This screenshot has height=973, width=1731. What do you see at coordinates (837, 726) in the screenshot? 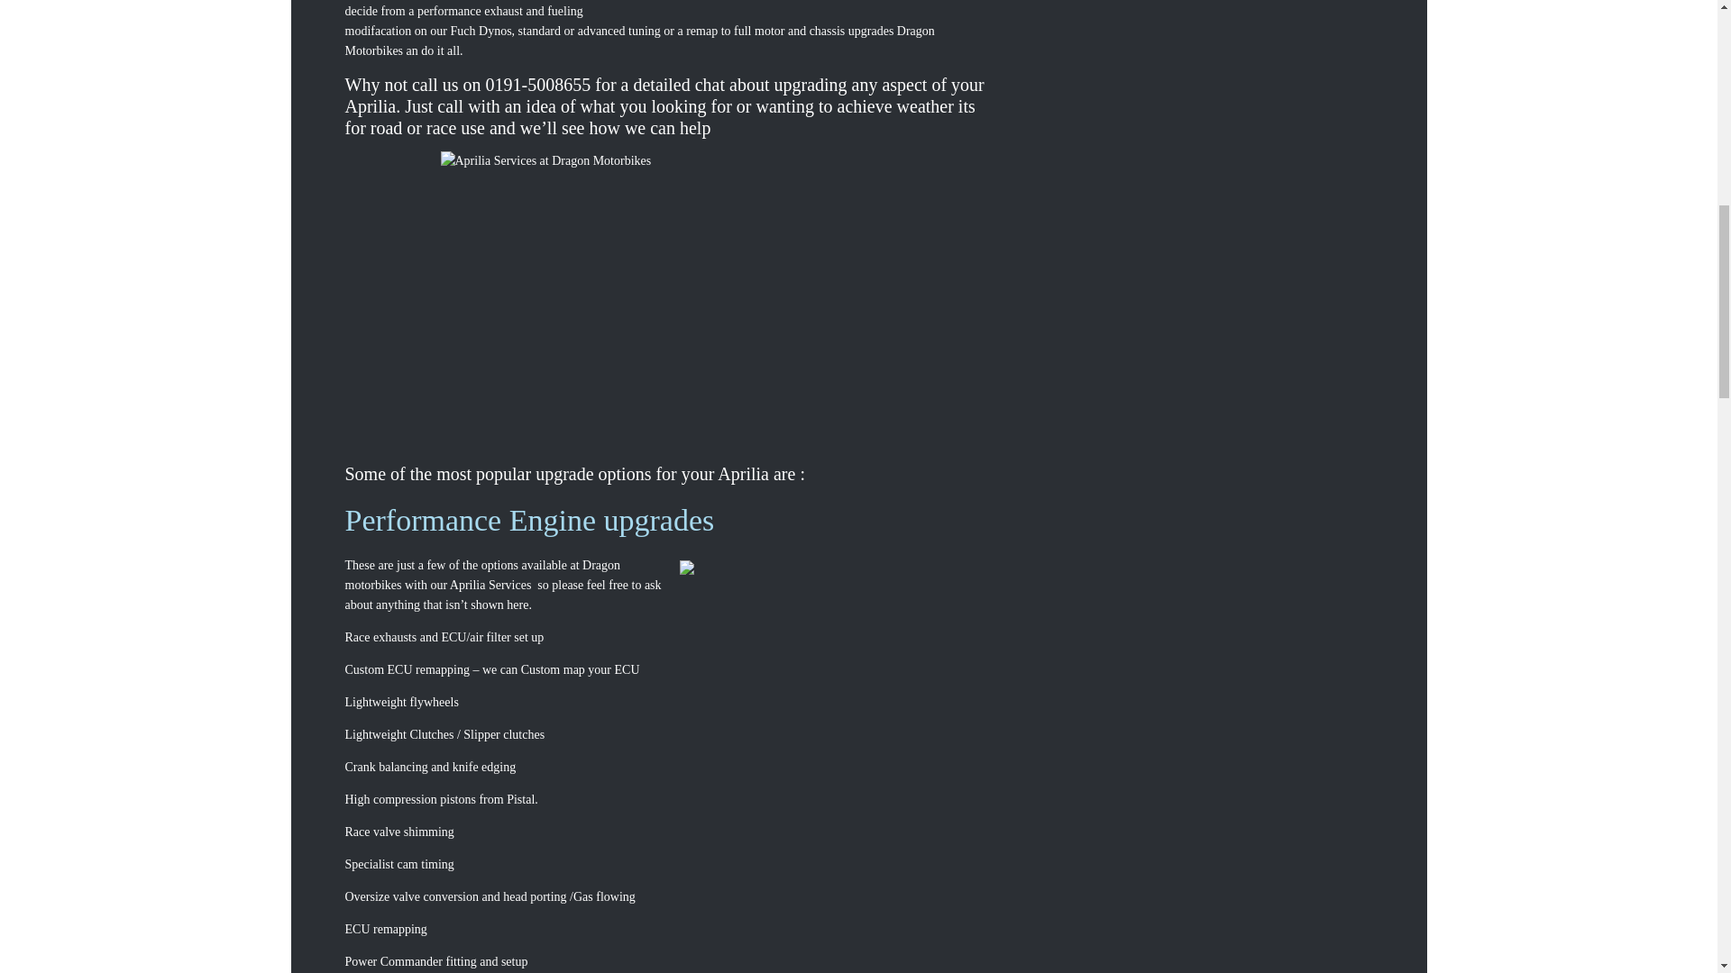
I see `Aprilia Services ` at bounding box center [837, 726].